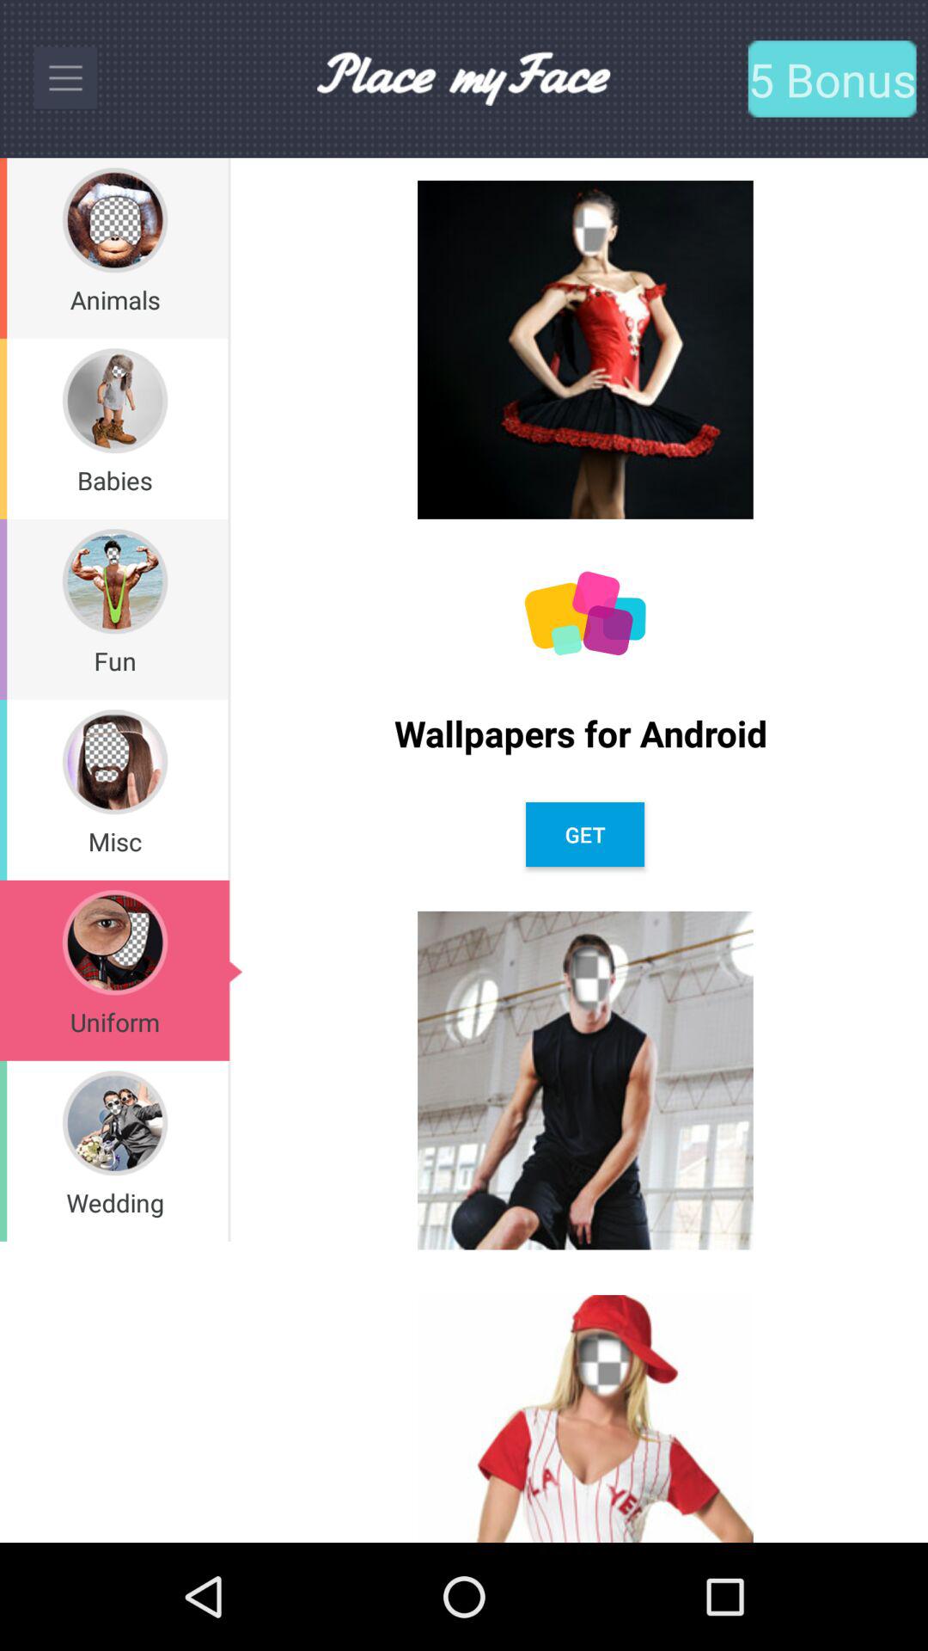 The height and width of the screenshot is (1651, 928). What do you see at coordinates (115, 1202) in the screenshot?
I see `scroll to wedding app` at bounding box center [115, 1202].